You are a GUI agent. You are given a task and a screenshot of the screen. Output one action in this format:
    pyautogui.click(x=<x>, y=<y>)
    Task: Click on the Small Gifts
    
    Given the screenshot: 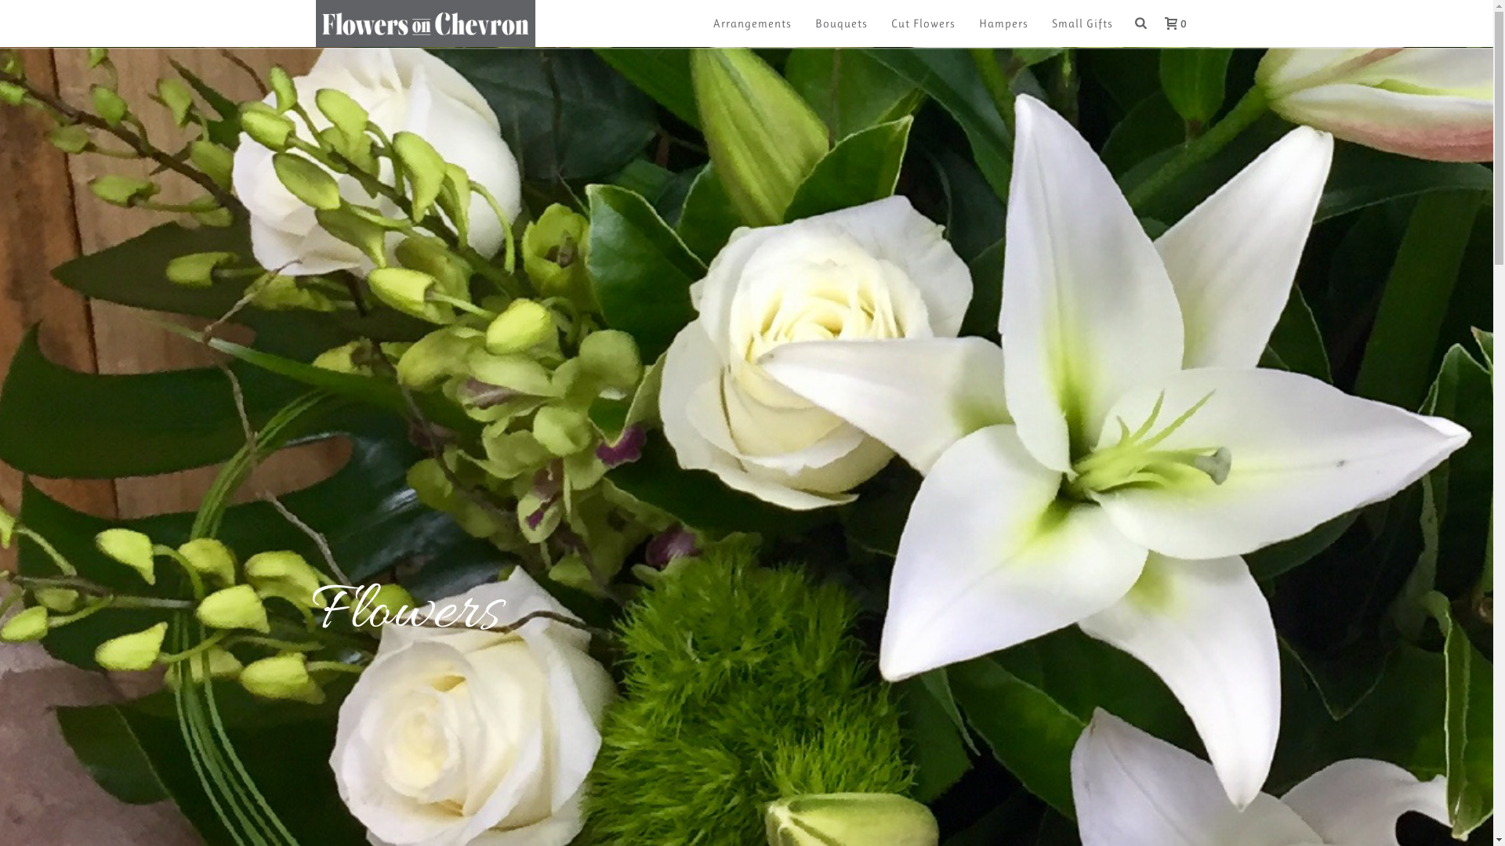 What is the action you would take?
    pyautogui.click(x=1083, y=23)
    